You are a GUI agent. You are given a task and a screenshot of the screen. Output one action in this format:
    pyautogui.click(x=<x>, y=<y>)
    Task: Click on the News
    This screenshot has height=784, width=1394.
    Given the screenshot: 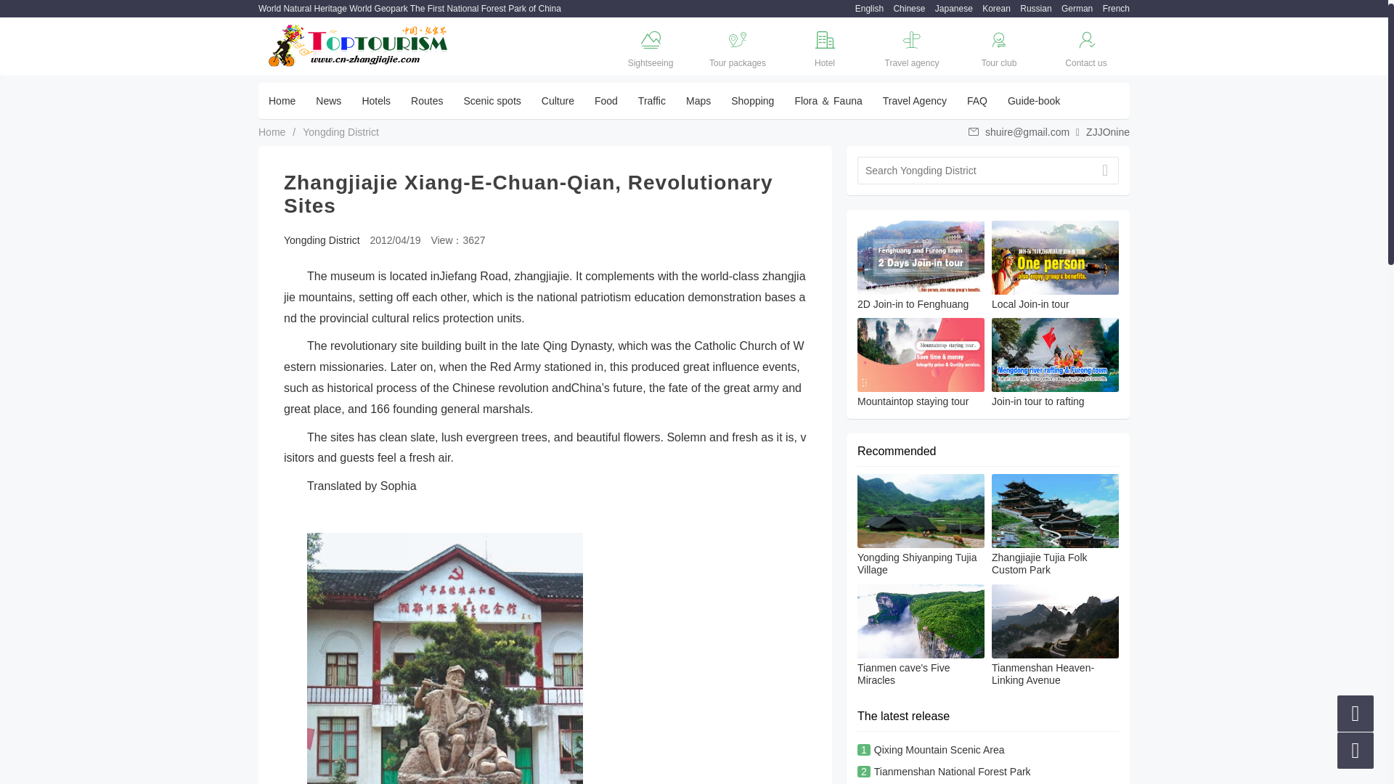 What is the action you would take?
    pyautogui.click(x=328, y=101)
    